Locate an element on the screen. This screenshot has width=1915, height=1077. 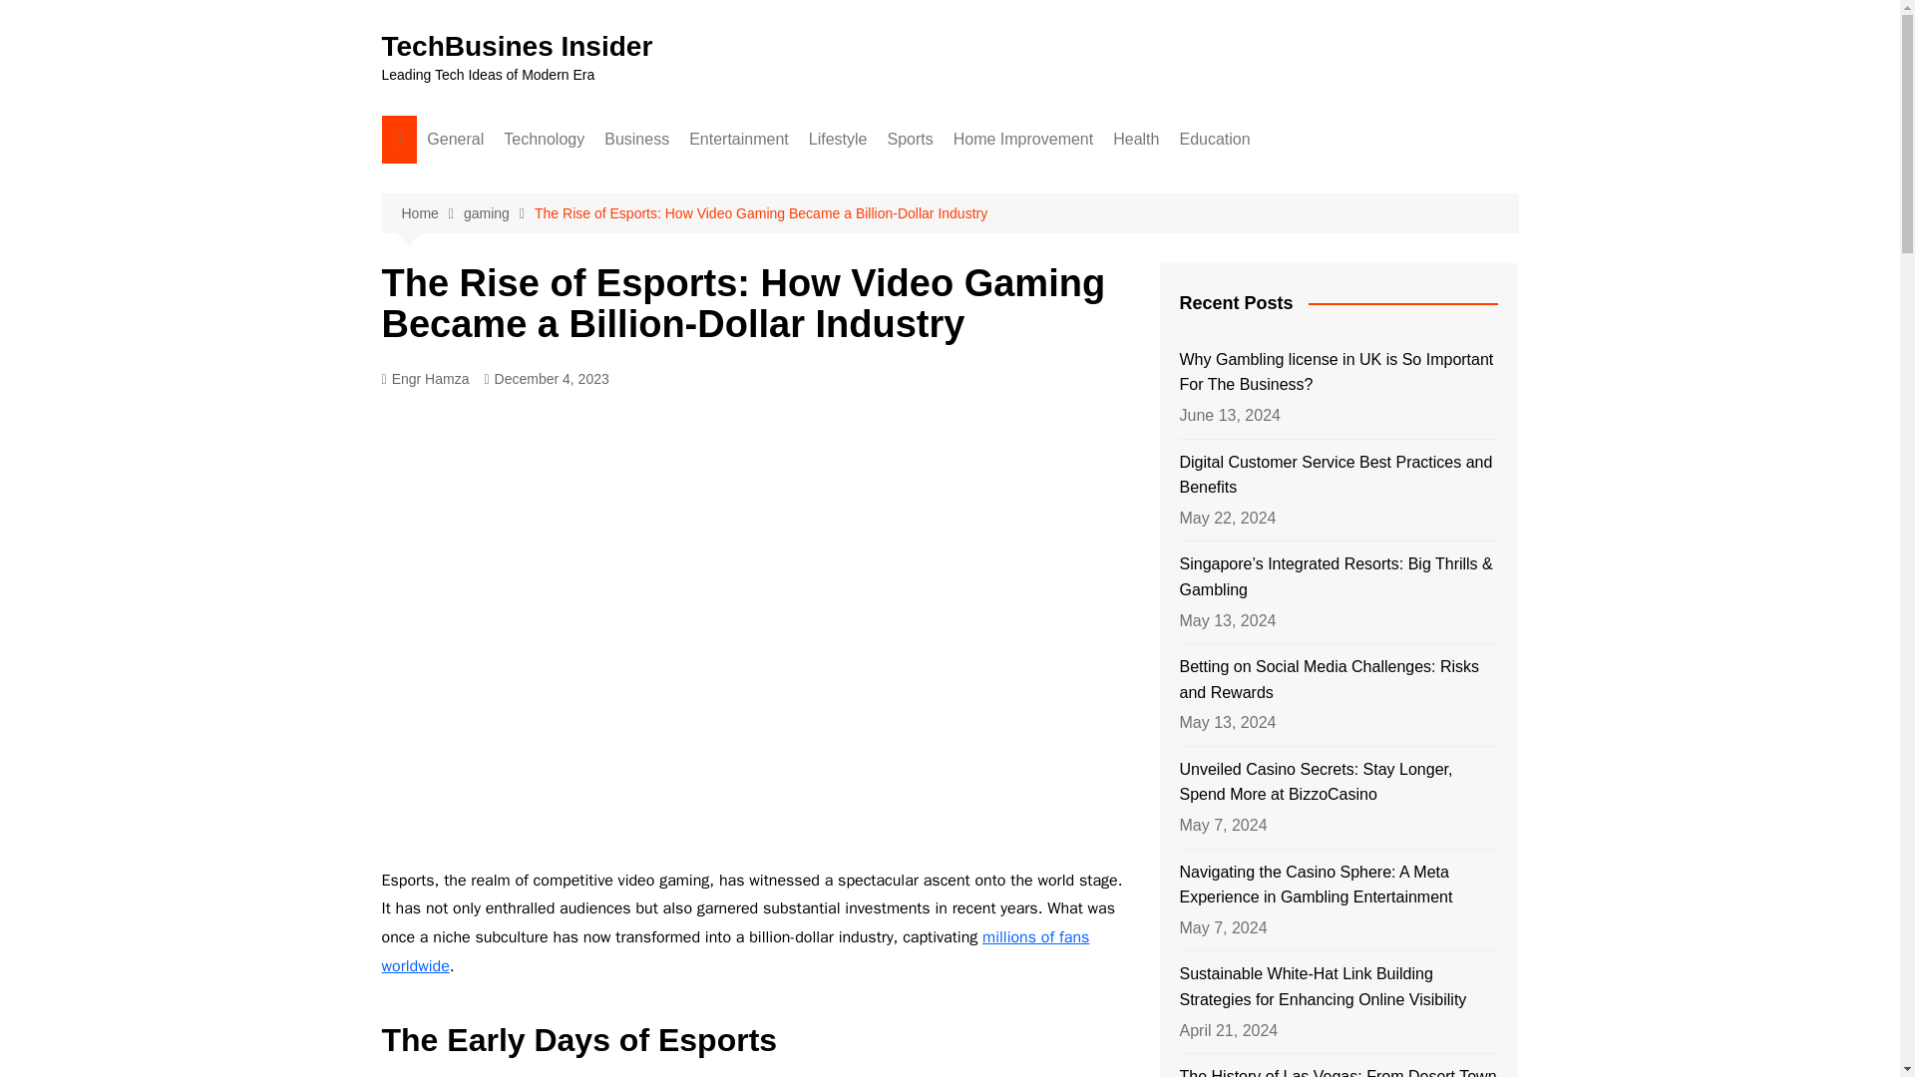
Business is located at coordinates (636, 140).